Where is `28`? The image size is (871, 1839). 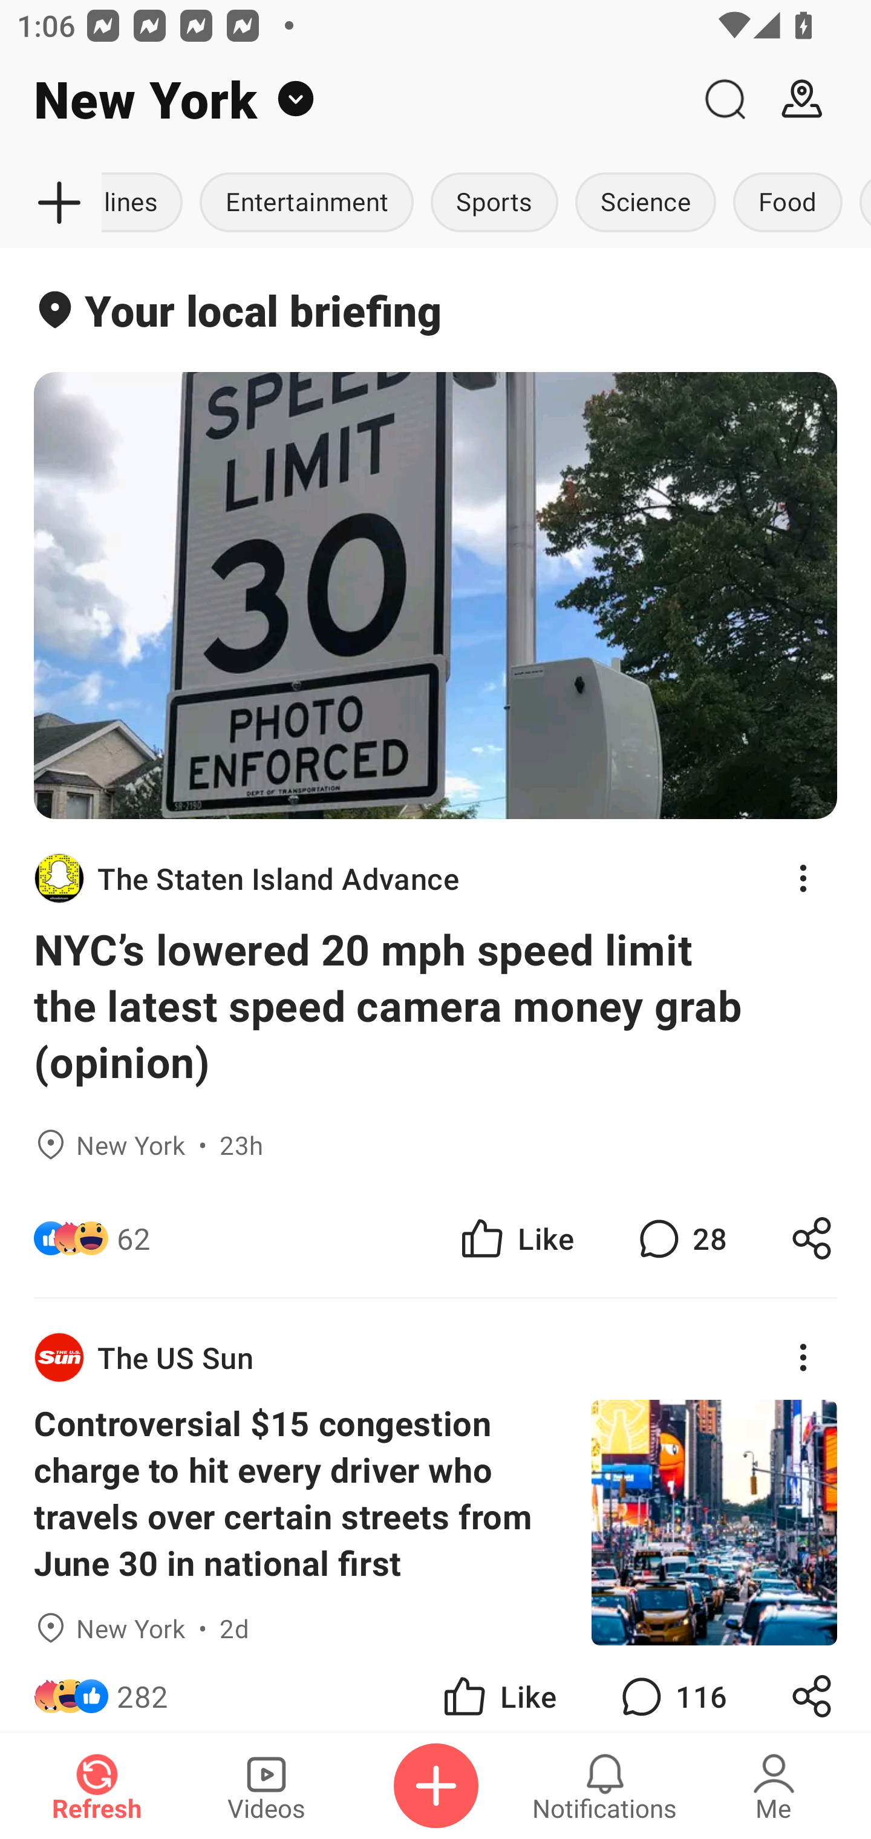
28 is located at coordinates (680, 1238).